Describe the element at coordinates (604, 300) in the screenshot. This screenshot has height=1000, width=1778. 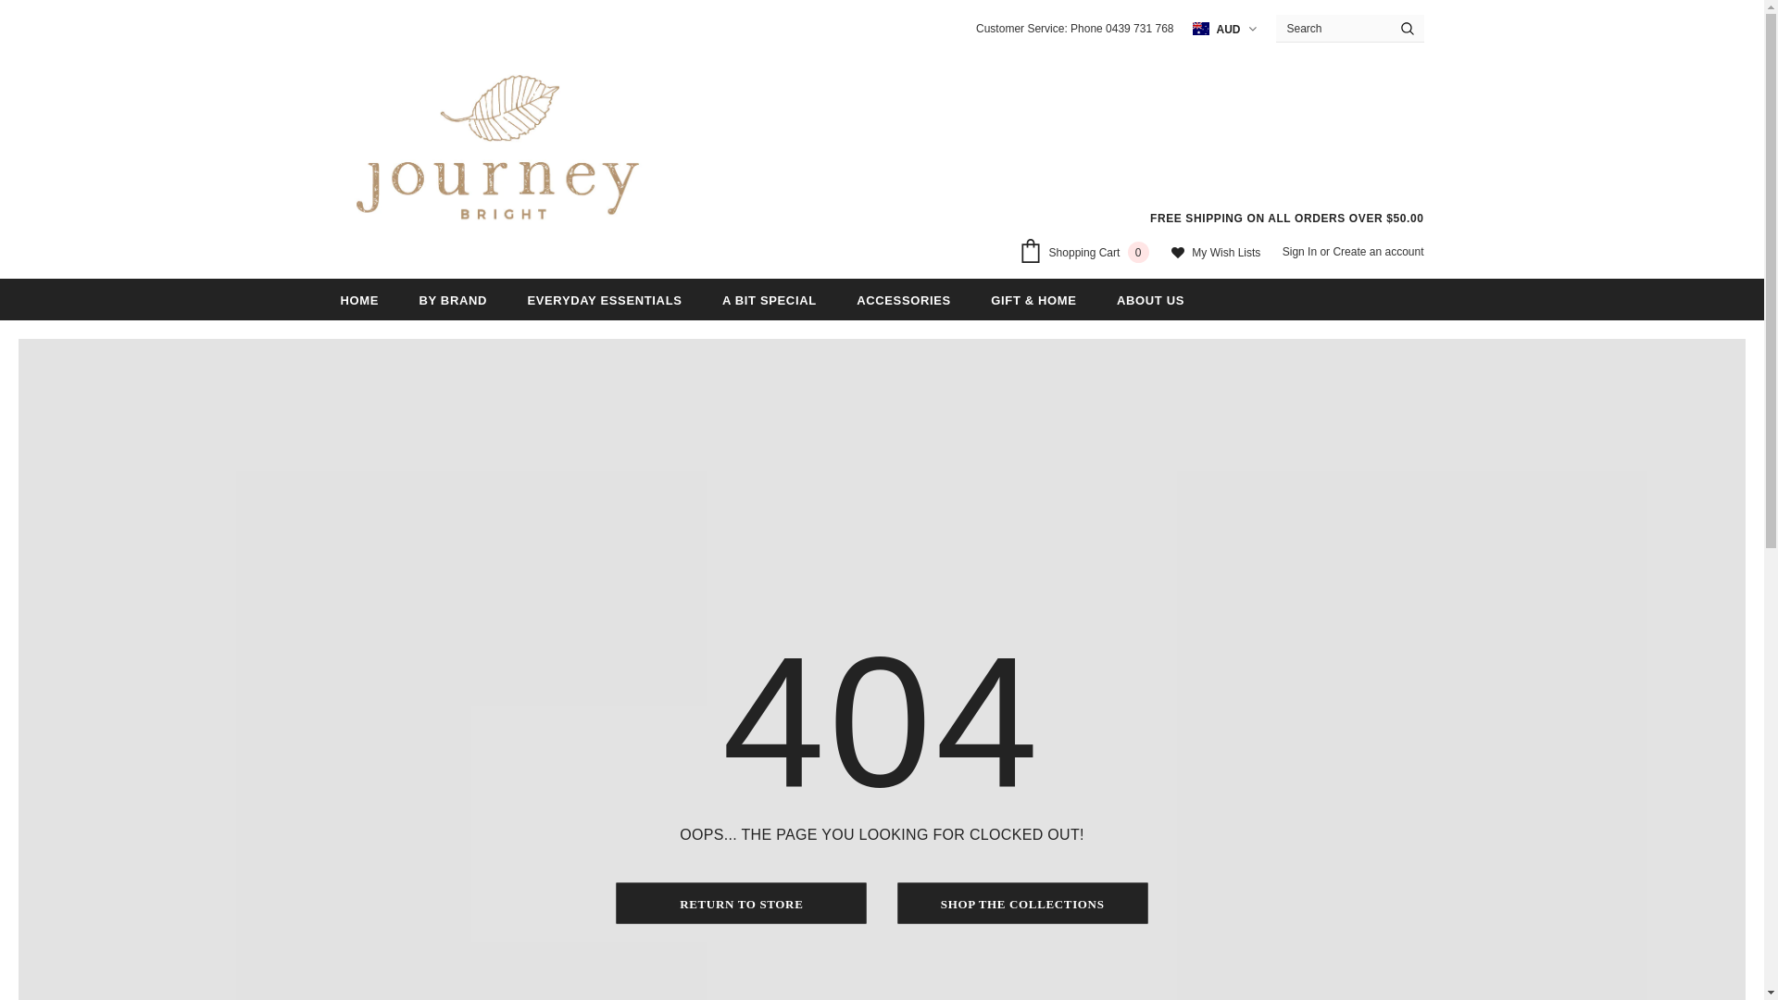
I see `EVERYDAY ESSENTIALS` at that location.